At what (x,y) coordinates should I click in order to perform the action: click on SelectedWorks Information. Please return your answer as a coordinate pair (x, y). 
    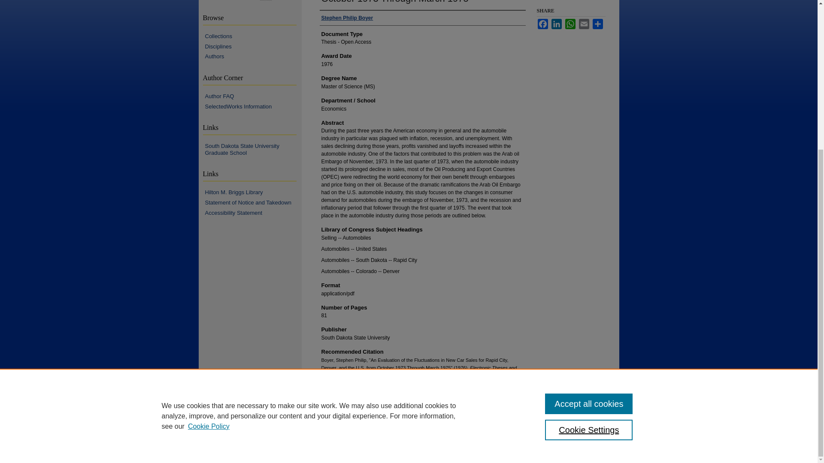
    Looking at the image, I should click on (253, 106).